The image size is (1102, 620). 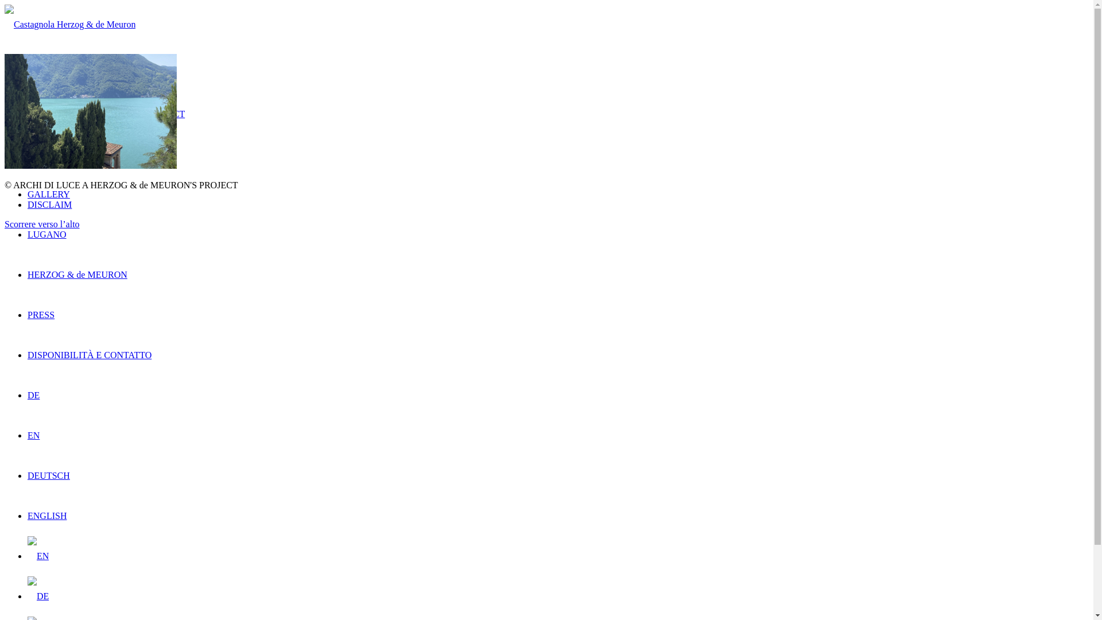 What do you see at coordinates (41, 315) in the screenshot?
I see `PRESS` at bounding box center [41, 315].